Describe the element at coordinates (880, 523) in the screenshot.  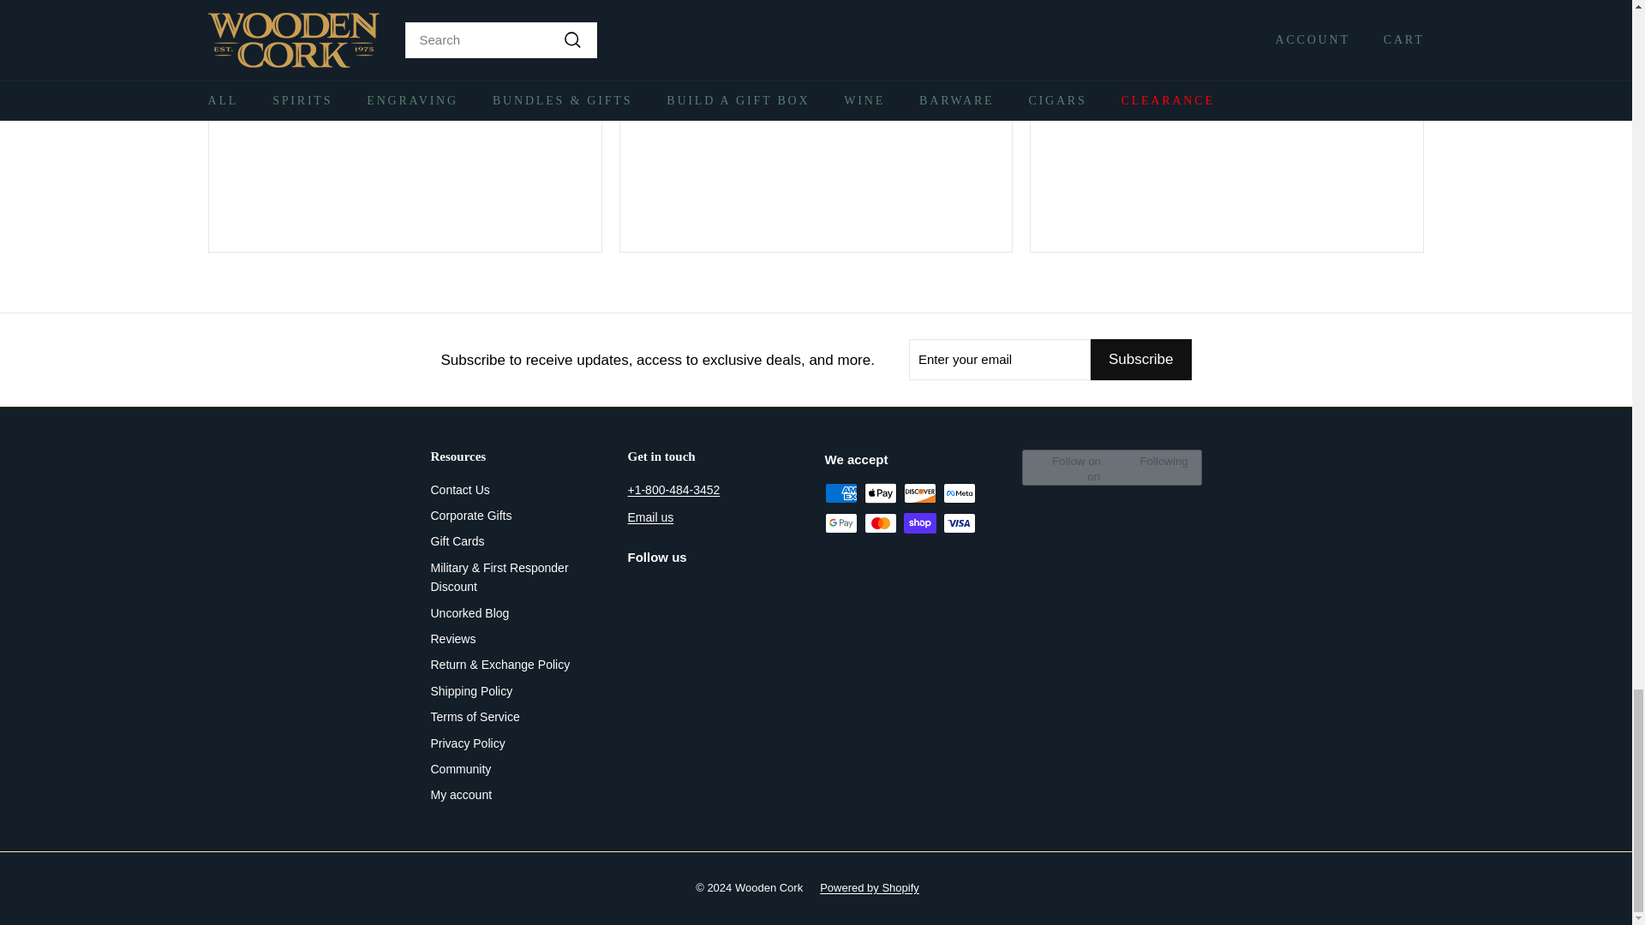
I see `Mastercard` at that location.